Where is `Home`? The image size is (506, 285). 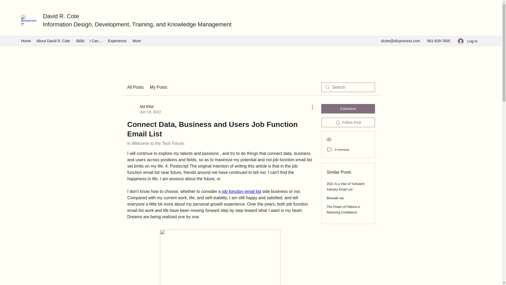
Home is located at coordinates (26, 41).